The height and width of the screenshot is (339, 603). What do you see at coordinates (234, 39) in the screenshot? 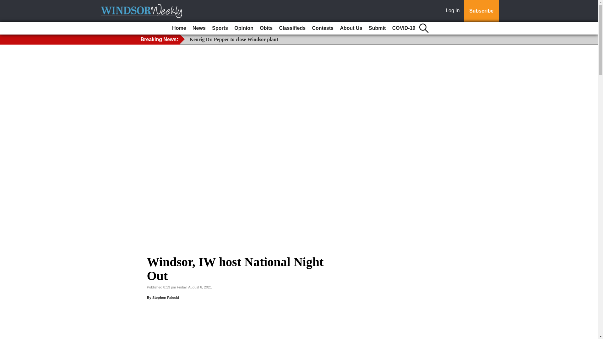
I see `Keurig Dr. Pepper to close Windsor plant` at bounding box center [234, 39].